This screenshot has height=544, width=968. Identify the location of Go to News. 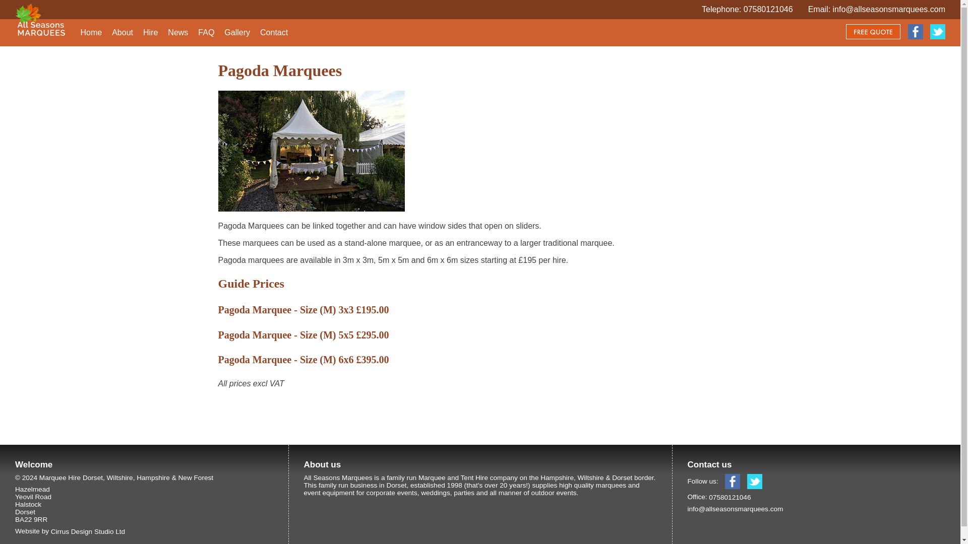
(177, 32).